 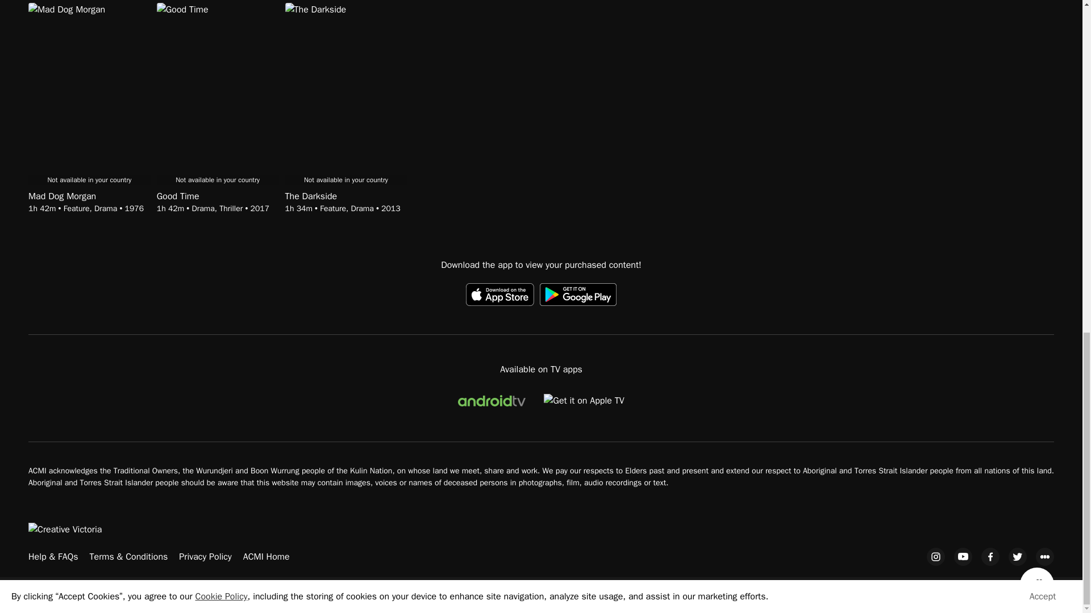 I want to click on Visit us on Facebook, so click(x=990, y=556).